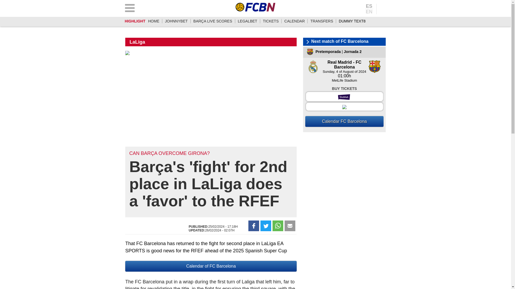  Describe the element at coordinates (255, 7) in the screenshot. I see `FCBN` at that location.